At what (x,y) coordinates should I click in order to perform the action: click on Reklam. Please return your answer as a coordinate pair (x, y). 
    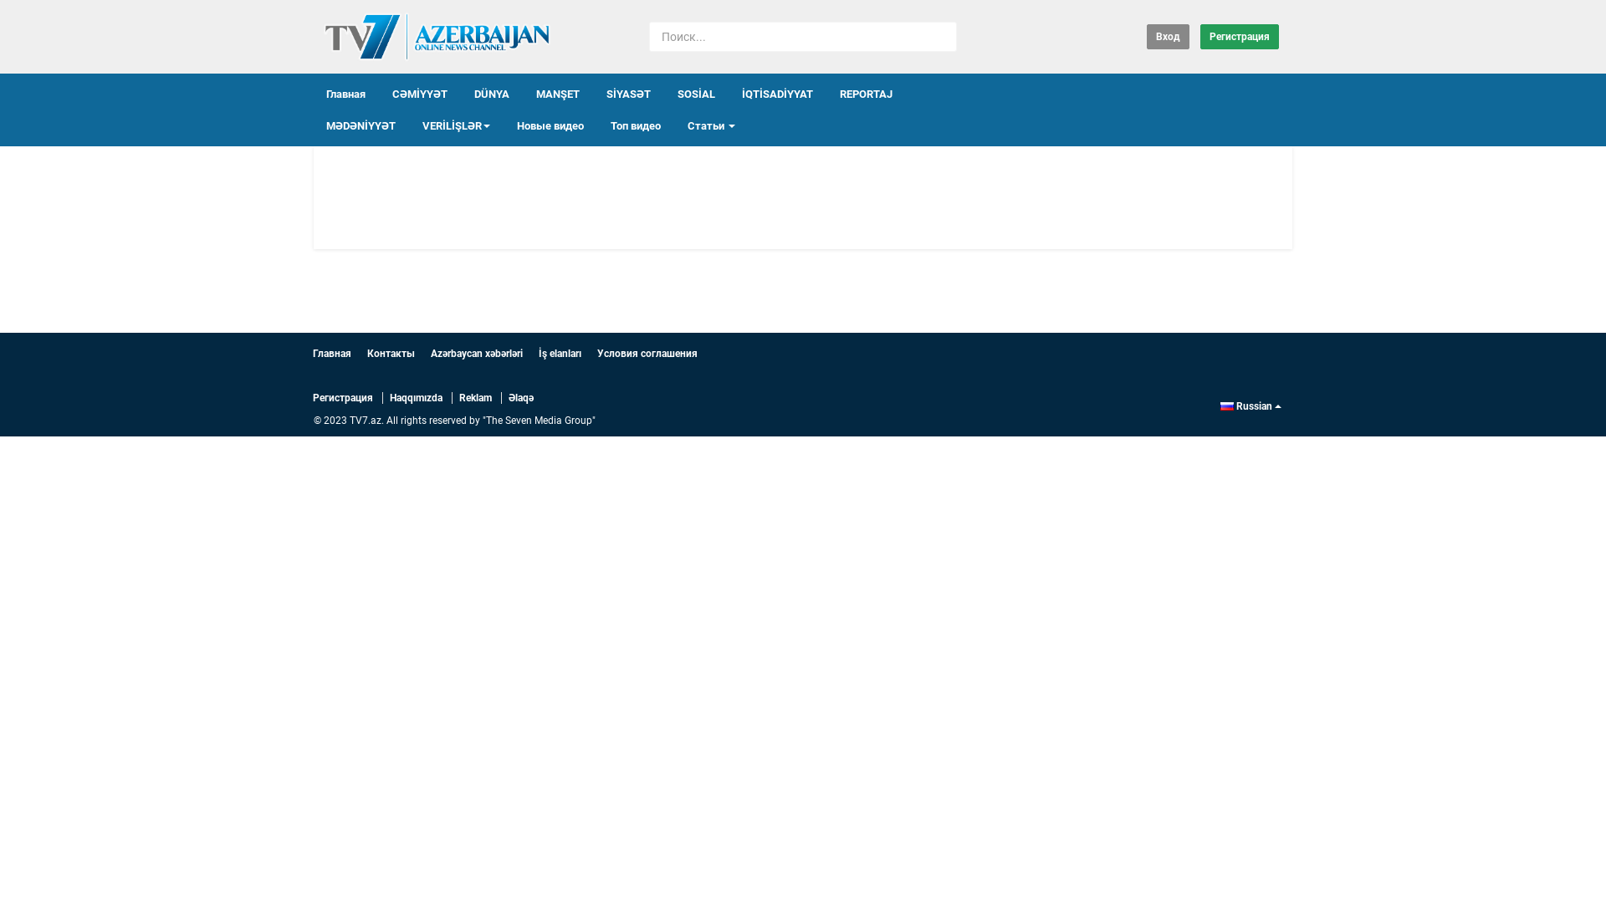
    Looking at the image, I should click on (475, 398).